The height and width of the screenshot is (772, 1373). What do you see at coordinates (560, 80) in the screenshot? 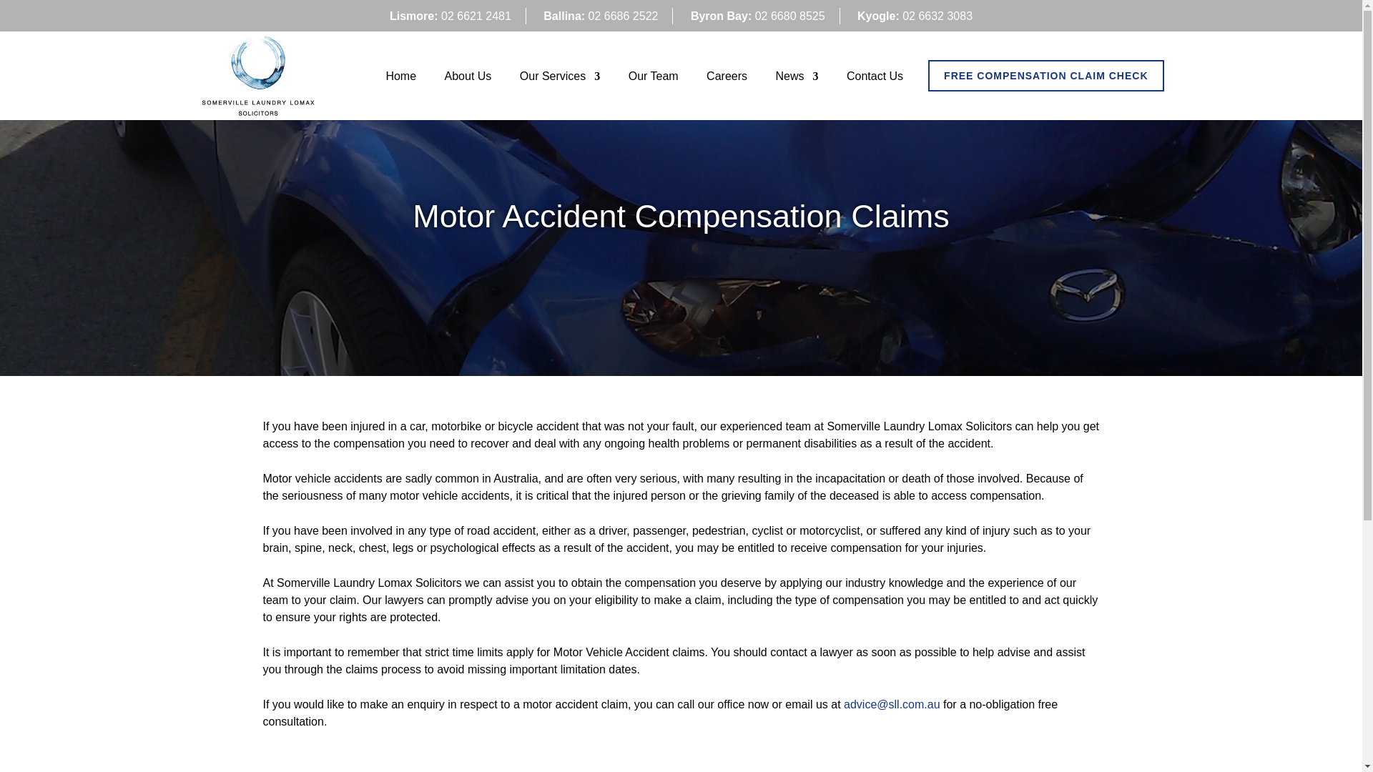
I see `Our Services` at bounding box center [560, 80].